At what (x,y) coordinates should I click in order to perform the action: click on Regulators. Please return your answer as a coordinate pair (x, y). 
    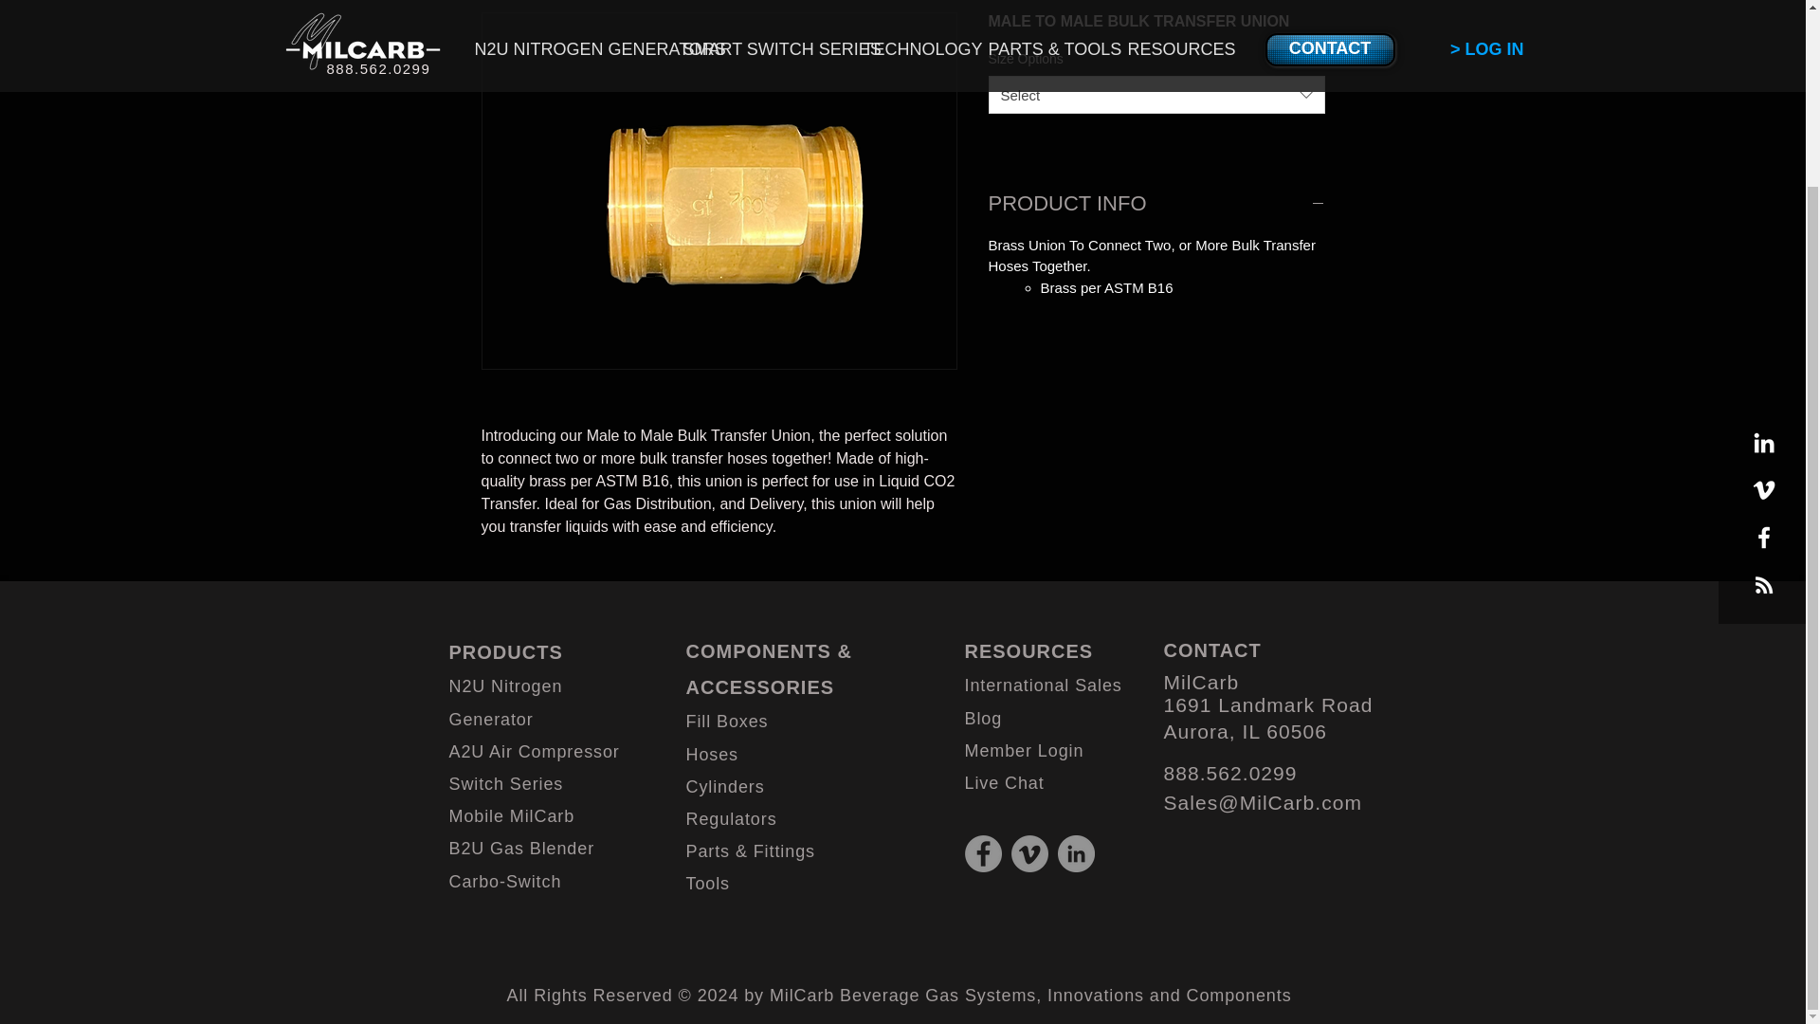
    Looking at the image, I should click on (731, 819).